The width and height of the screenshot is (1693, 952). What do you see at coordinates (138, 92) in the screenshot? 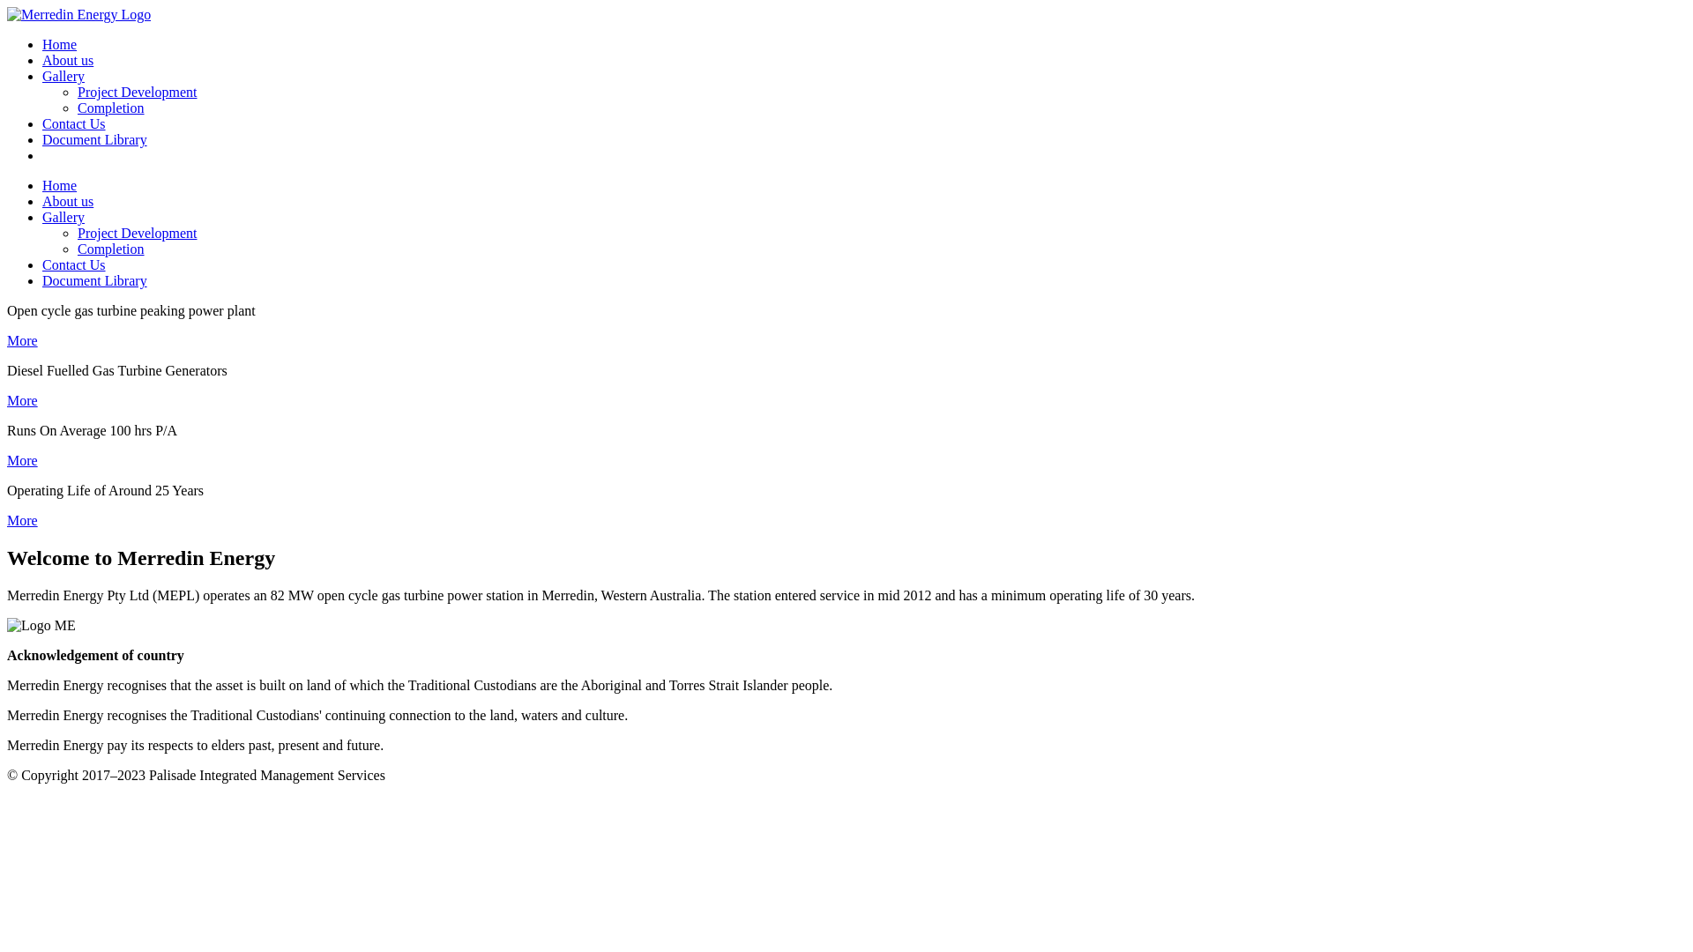
I see `Project Development` at bounding box center [138, 92].